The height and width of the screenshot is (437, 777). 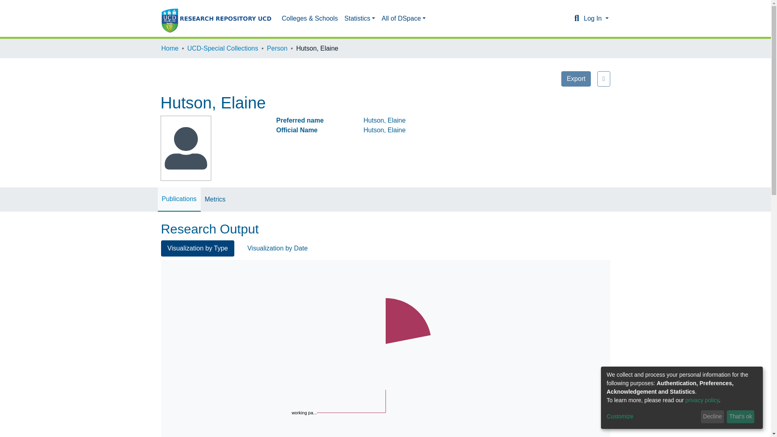 I want to click on Visualization by Date, so click(x=277, y=248).